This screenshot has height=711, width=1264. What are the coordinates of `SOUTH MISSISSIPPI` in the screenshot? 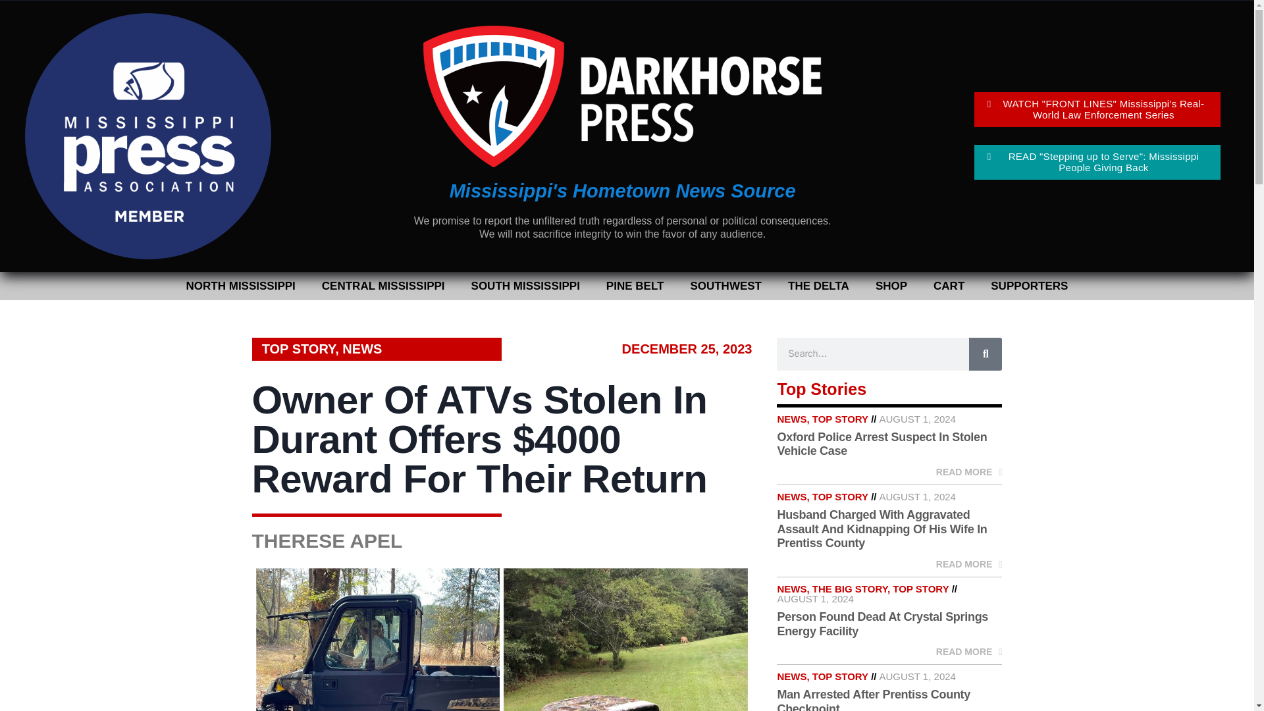 It's located at (525, 286).